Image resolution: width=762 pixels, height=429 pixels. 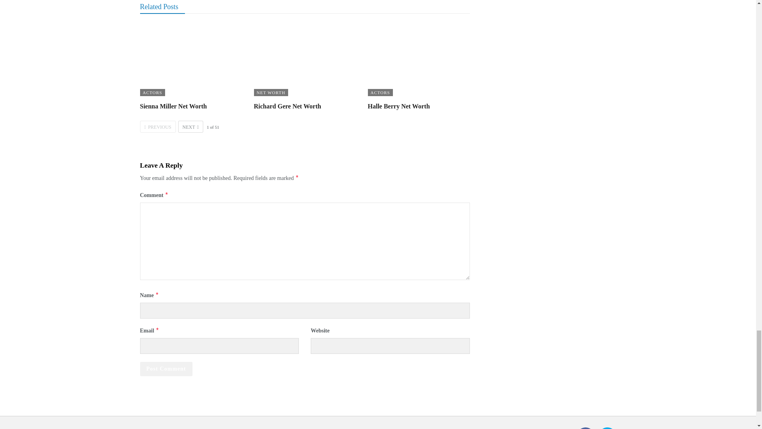 What do you see at coordinates (190, 126) in the screenshot?
I see `Next` at bounding box center [190, 126].